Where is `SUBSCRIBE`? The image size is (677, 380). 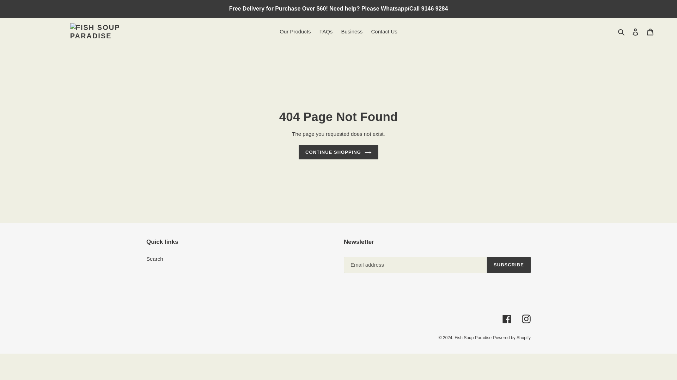
SUBSCRIBE is located at coordinates (508, 265).